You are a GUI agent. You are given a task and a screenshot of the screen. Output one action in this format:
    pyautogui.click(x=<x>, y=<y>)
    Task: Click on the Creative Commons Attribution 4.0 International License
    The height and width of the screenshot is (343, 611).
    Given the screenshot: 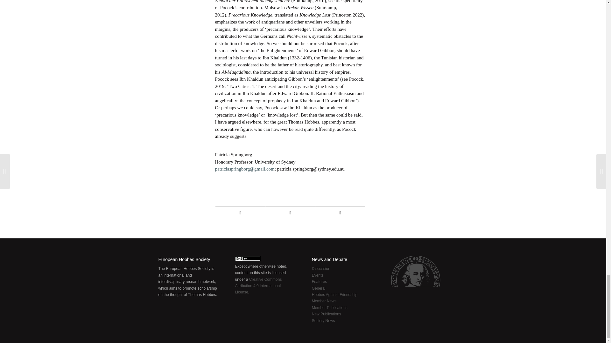 What is the action you would take?
    pyautogui.click(x=258, y=286)
    